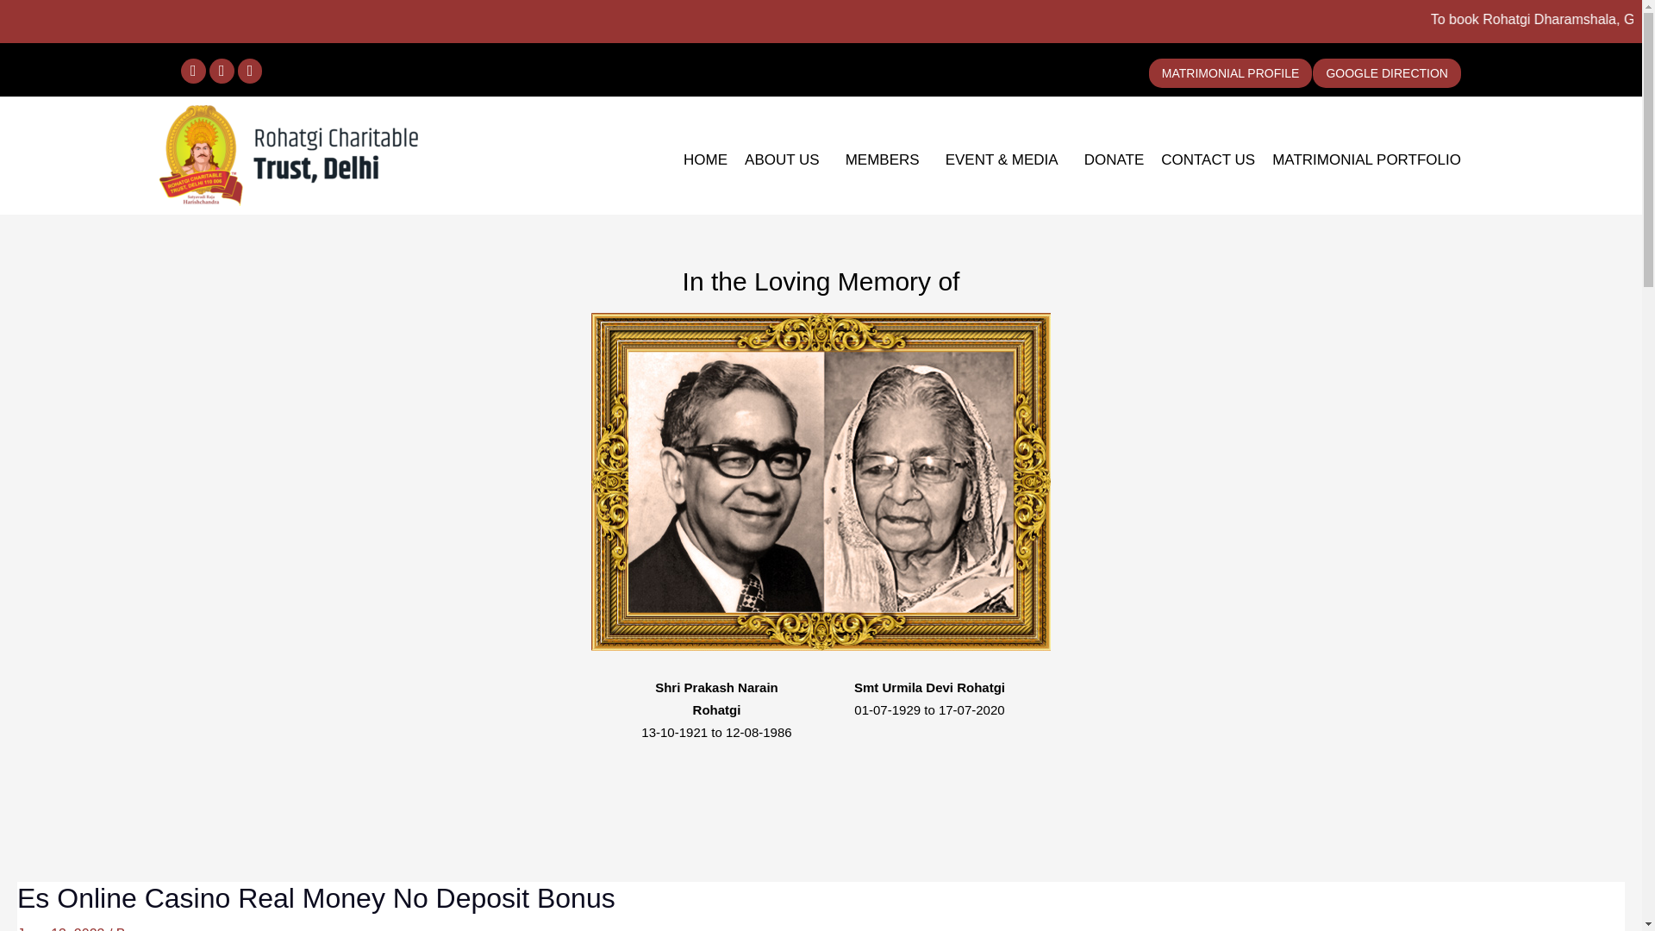  What do you see at coordinates (786, 160) in the screenshot?
I see `ABOUT US` at bounding box center [786, 160].